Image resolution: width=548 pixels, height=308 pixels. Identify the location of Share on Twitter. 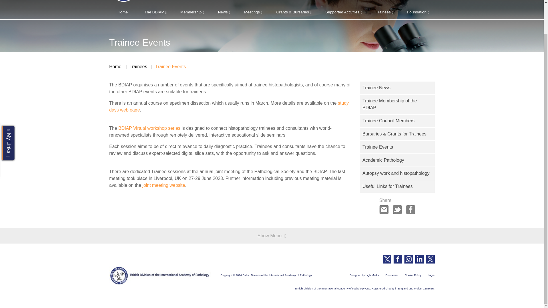
(397, 209).